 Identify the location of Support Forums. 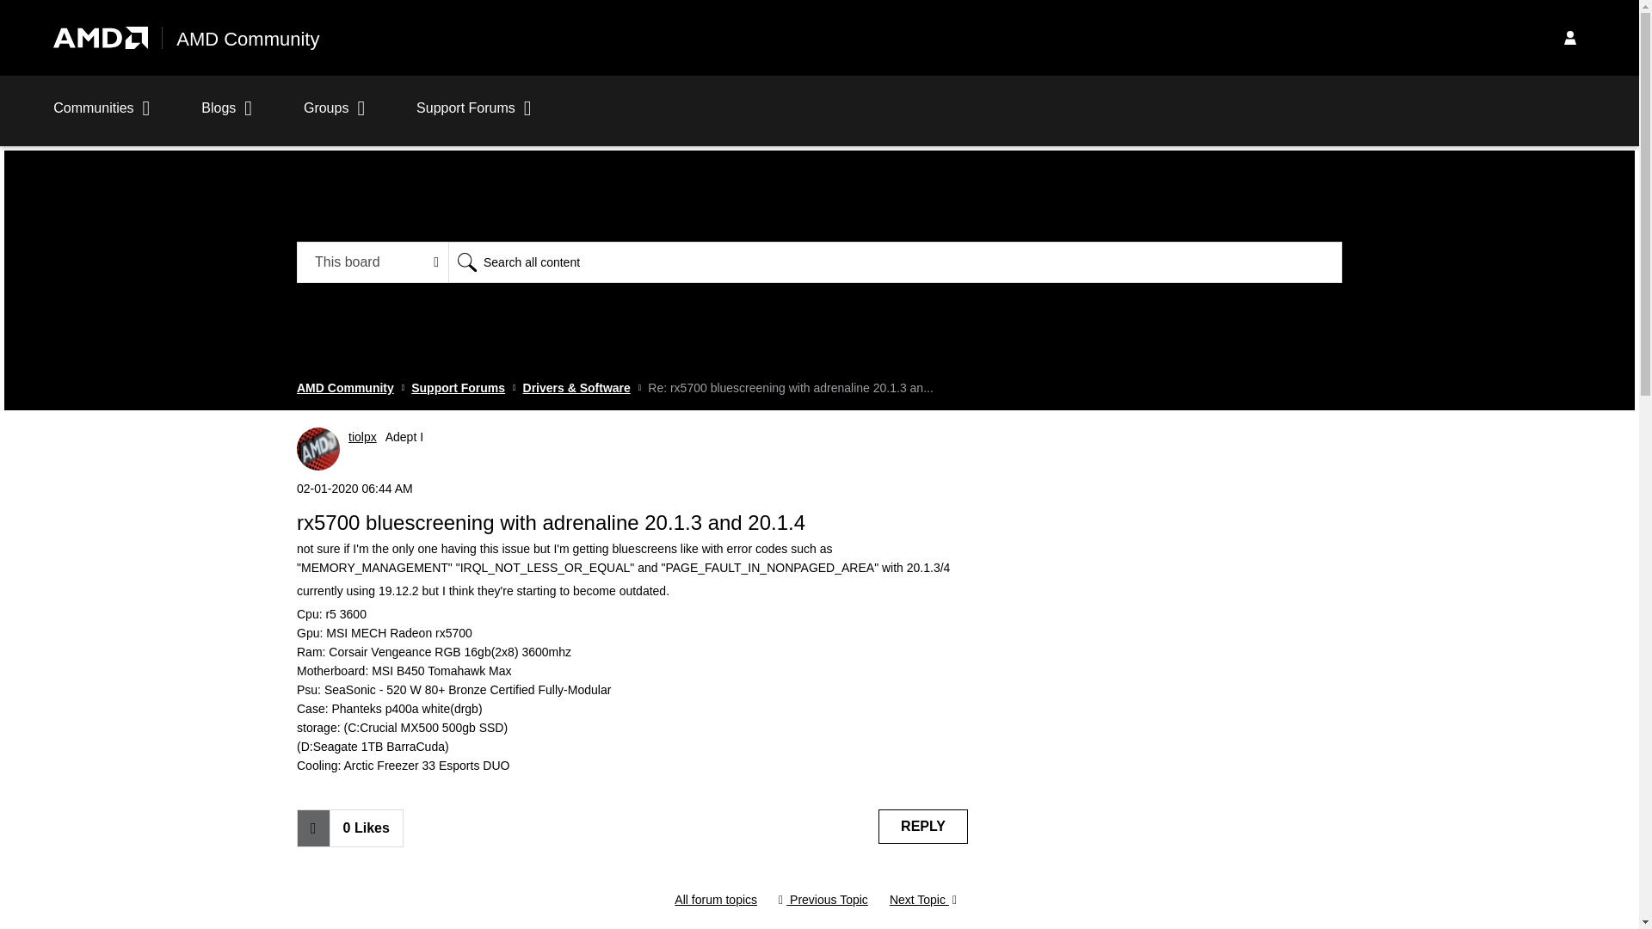
(458, 387).